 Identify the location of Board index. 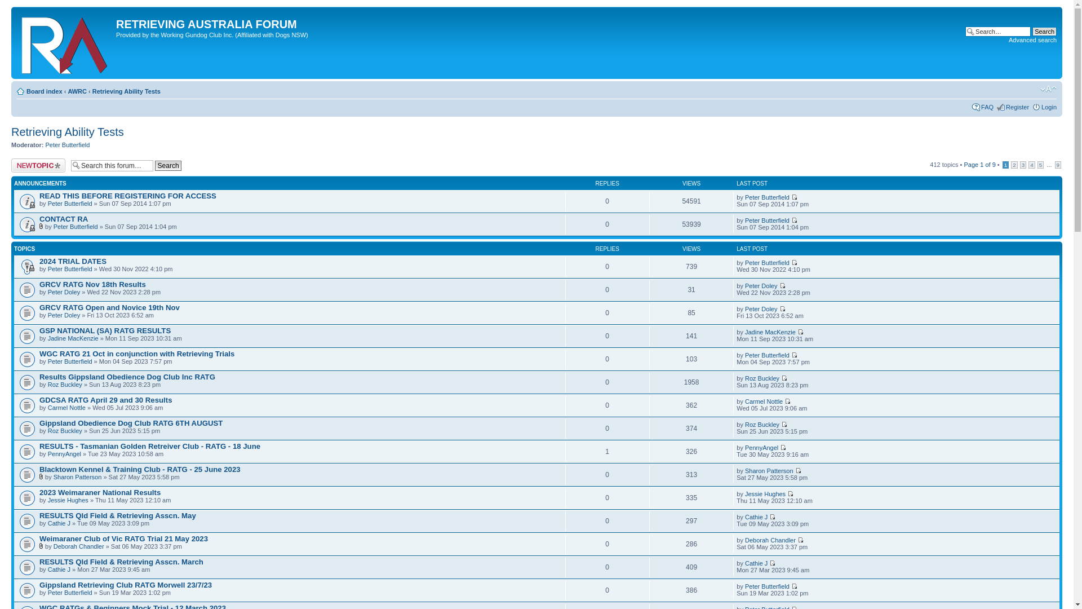
(65, 43).